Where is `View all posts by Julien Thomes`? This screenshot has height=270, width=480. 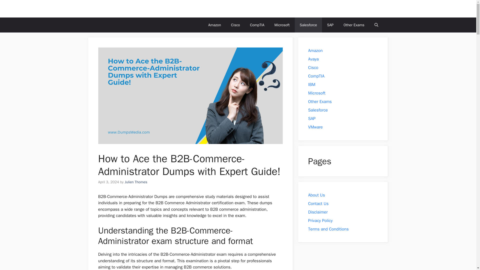
View all posts by Julien Thomes is located at coordinates (136, 182).